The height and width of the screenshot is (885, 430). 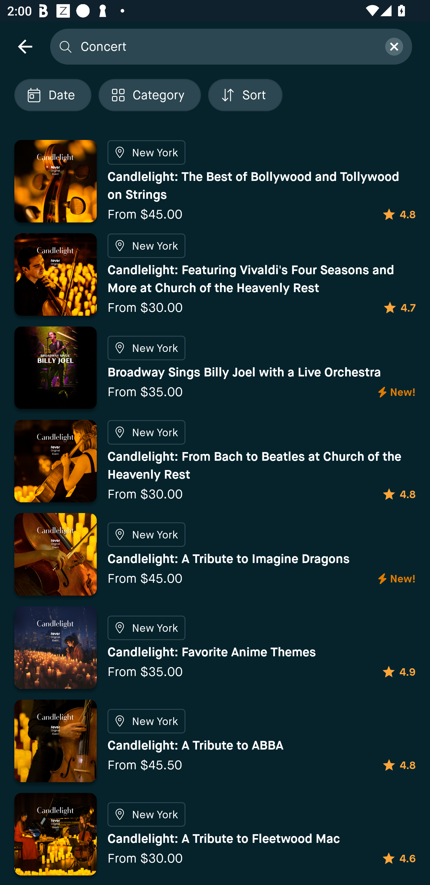 What do you see at coordinates (149, 95) in the screenshot?
I see `Localized description Category` at bounding box center [149, 95].